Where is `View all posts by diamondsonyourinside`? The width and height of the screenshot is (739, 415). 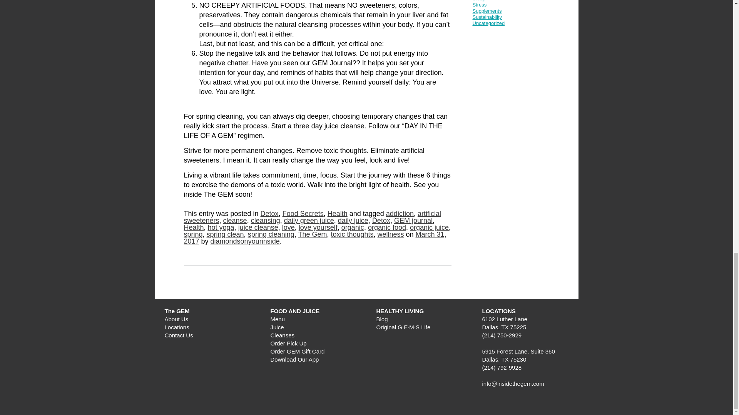
View all posts by diamondsonyourinside is located at coordinates (245, 241).